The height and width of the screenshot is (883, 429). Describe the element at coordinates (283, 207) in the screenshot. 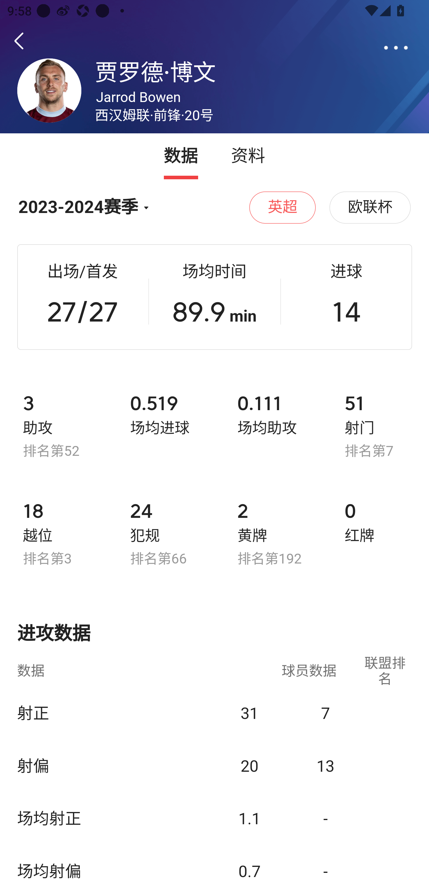

I see `英超` at that location.